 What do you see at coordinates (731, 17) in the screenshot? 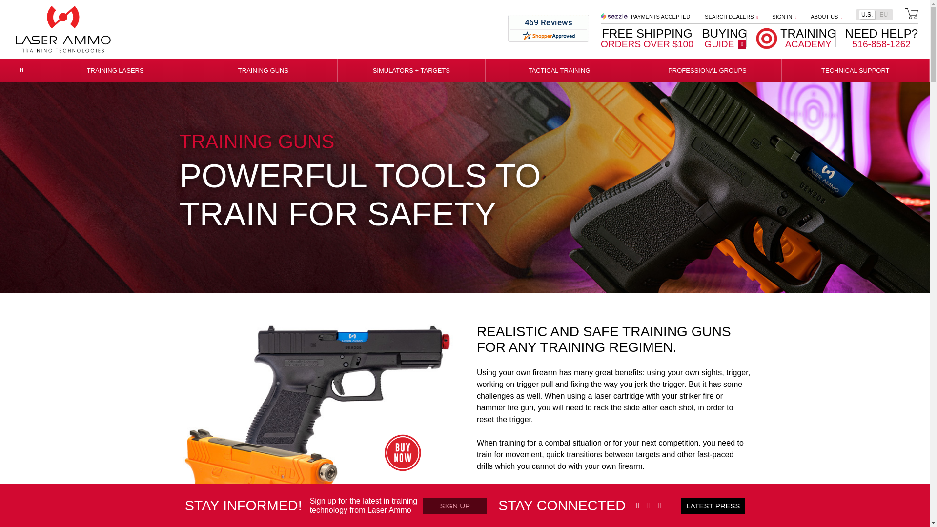
I see `SEARCH DEALERS` at bounding box center [731, 17].